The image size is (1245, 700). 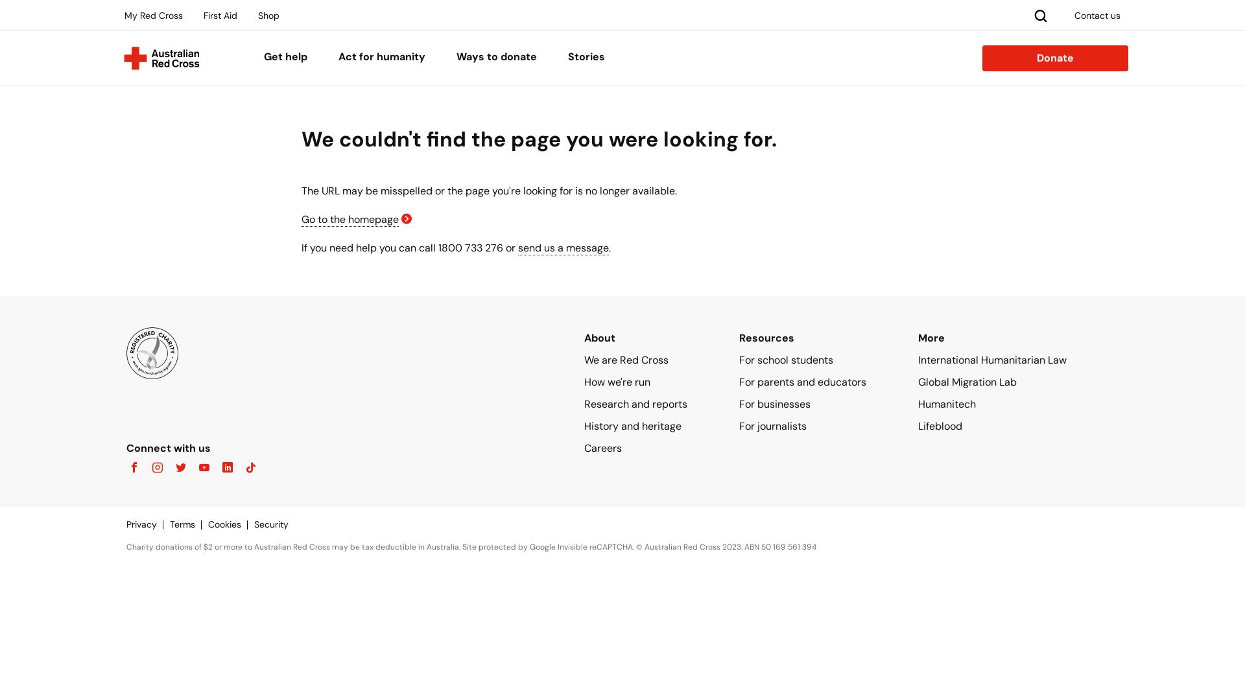 I want to click on linkedin, so click(x=224, y=468).